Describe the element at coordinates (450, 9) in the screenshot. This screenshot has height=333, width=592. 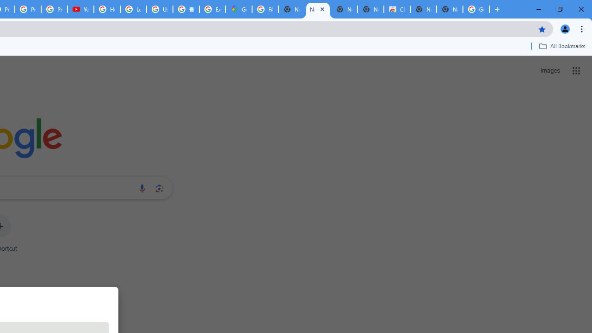
I see `New Tab` at that location.